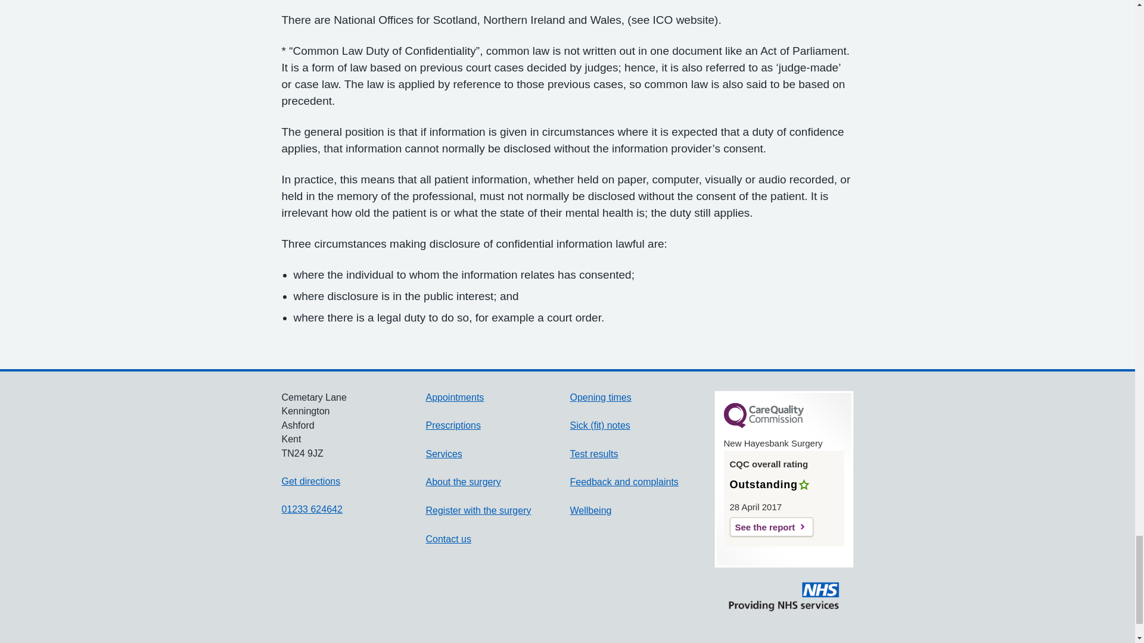  What do you see at coordinates (593, 454) in the screenshot?
I see `Test results` at bounding box center [593, 454].